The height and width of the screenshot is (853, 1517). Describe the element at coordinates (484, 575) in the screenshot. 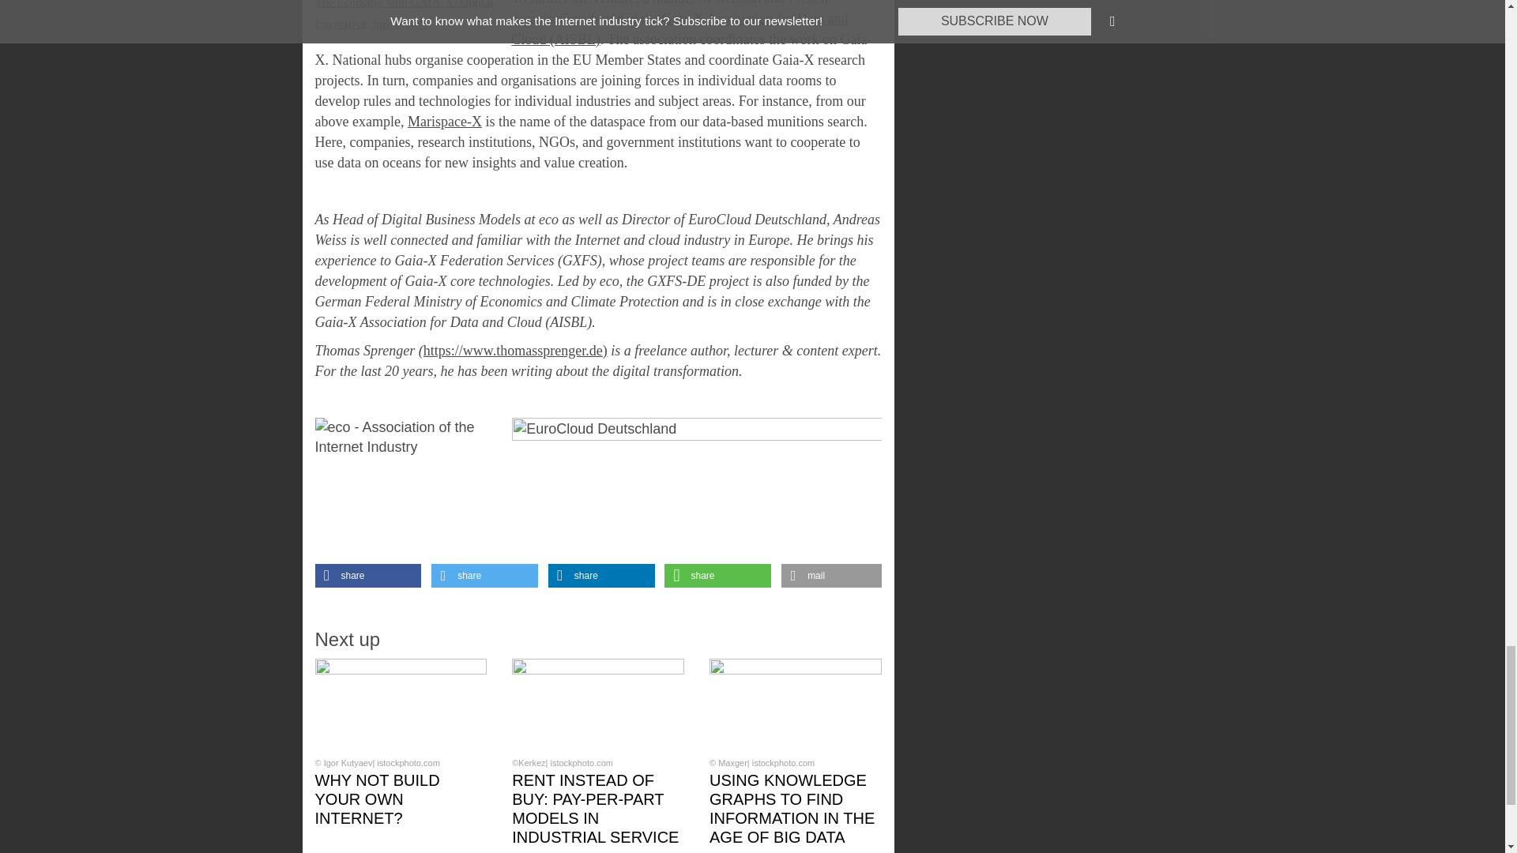

I see `share` at that location.